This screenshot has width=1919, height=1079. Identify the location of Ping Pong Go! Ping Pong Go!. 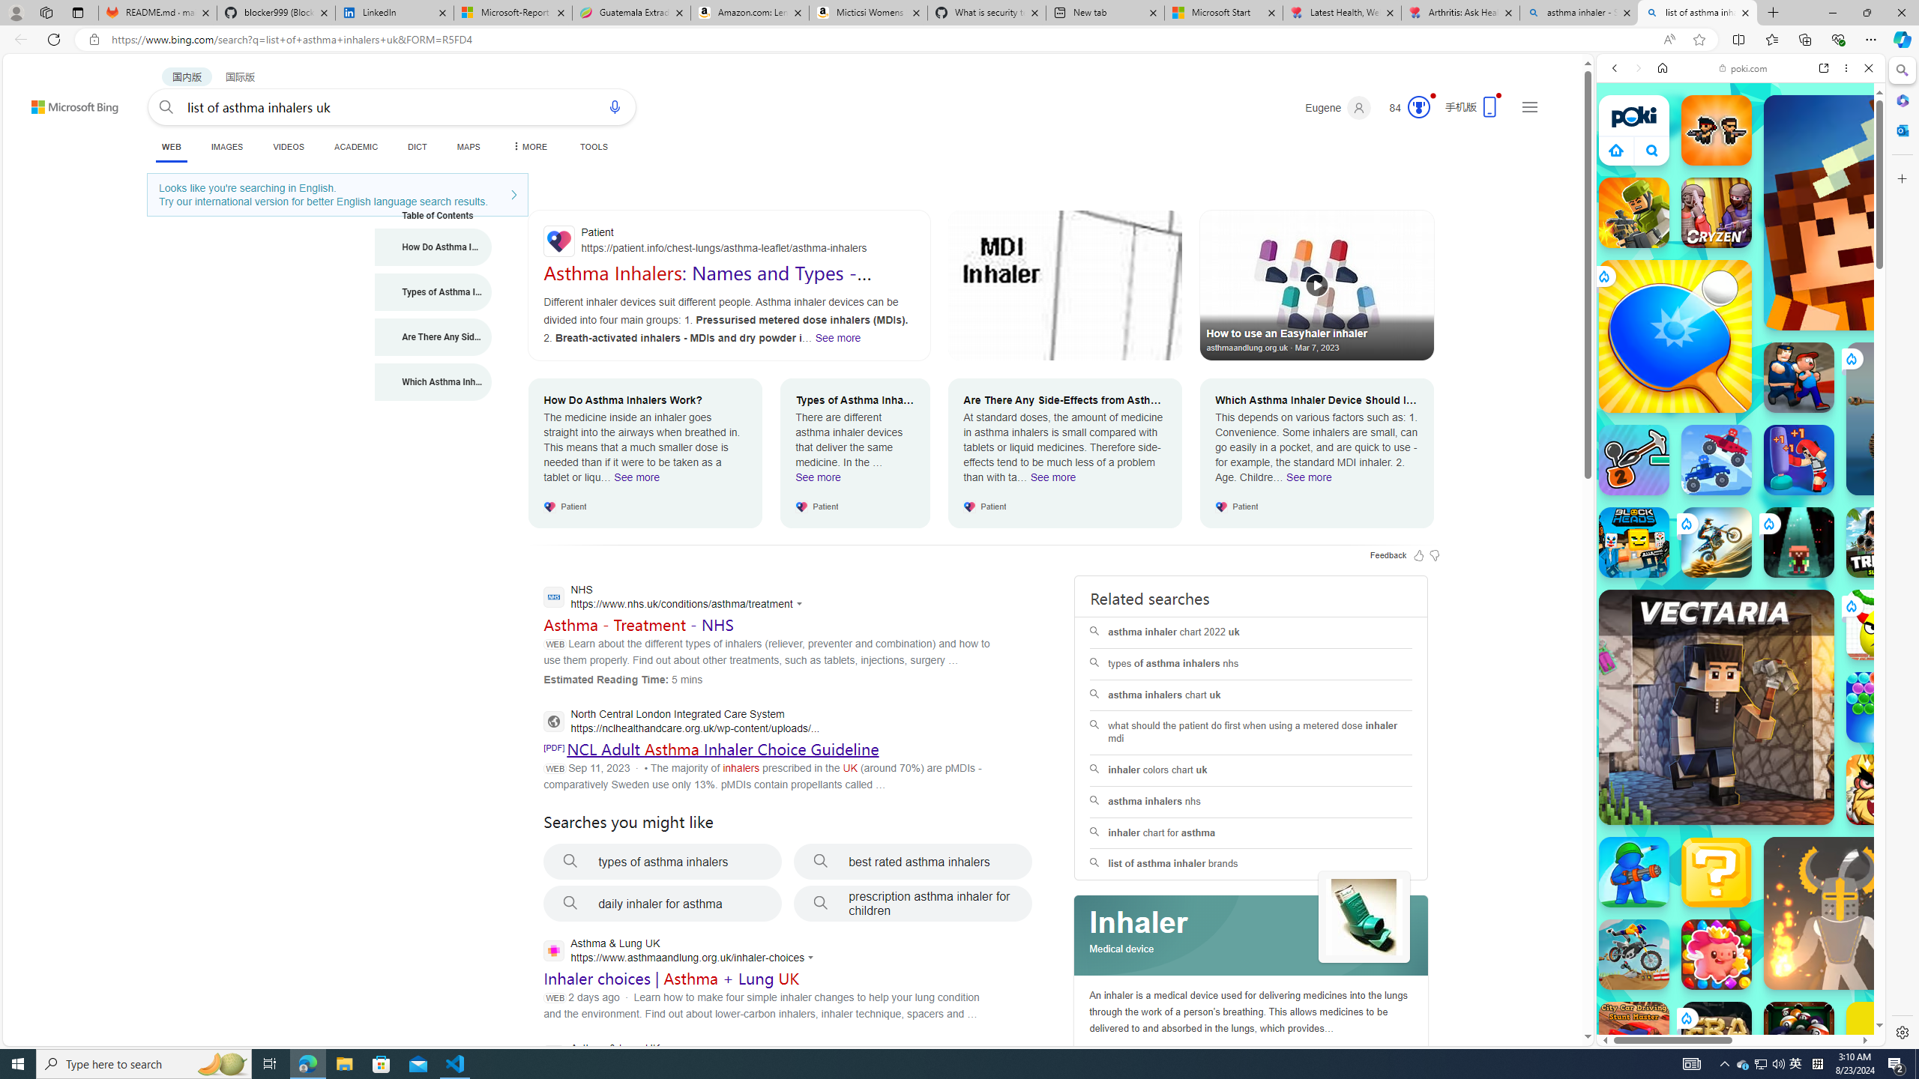
(1675, 336).